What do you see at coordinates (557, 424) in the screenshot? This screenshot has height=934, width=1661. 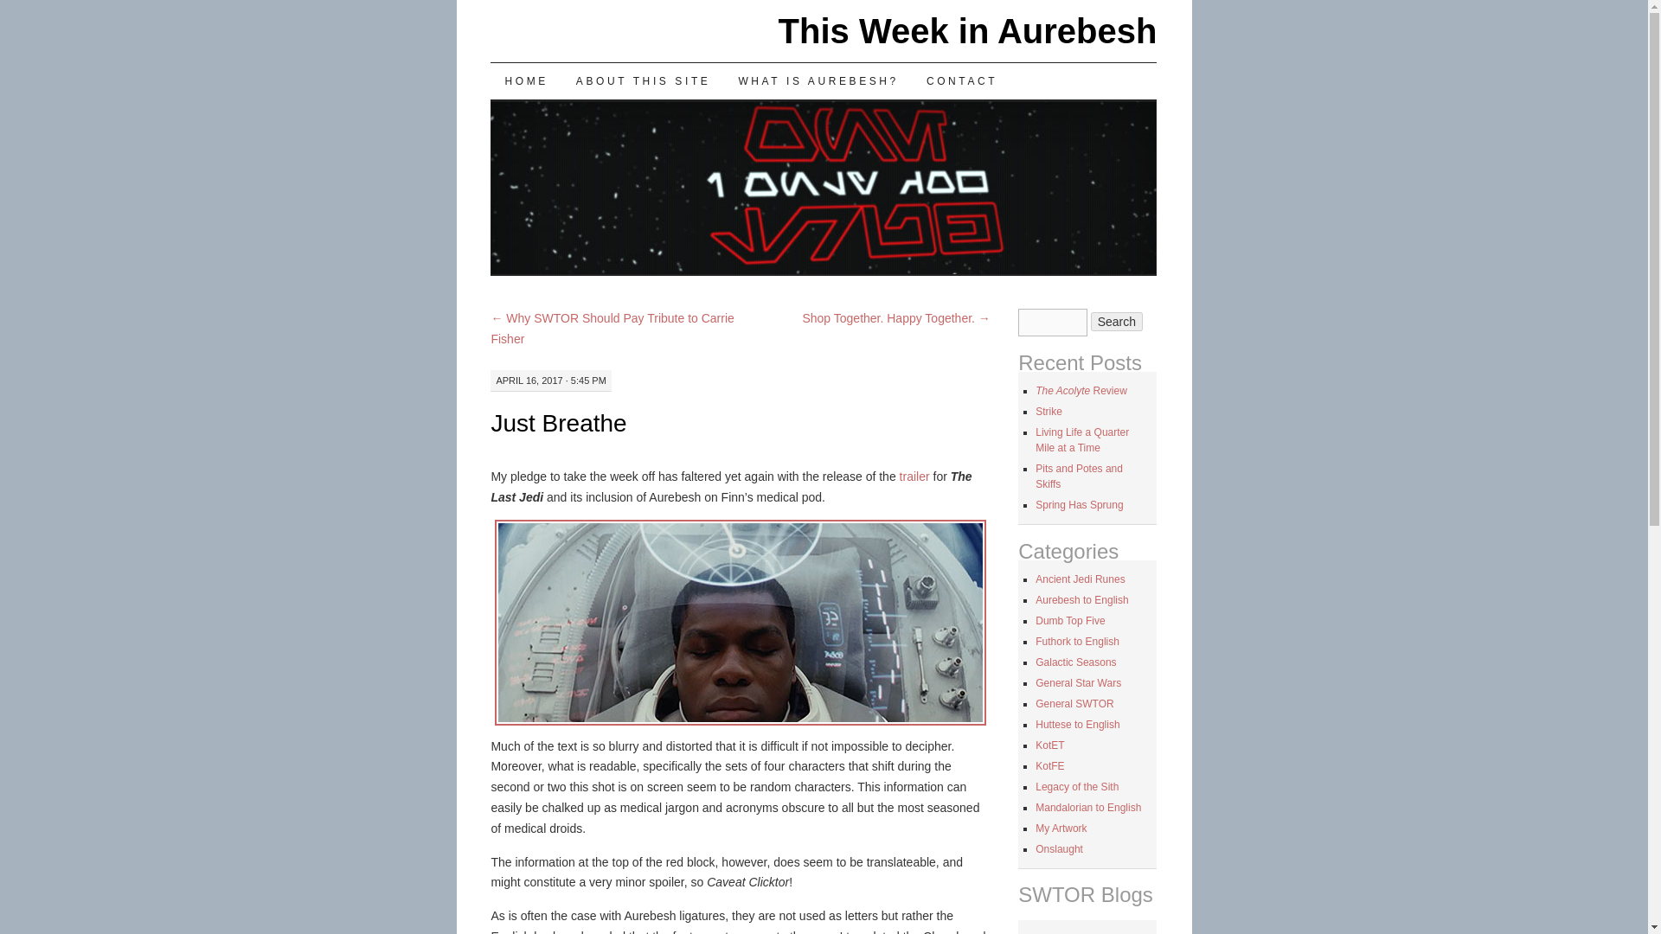 I see `Just Breathe` at bounding box center [557, 424].